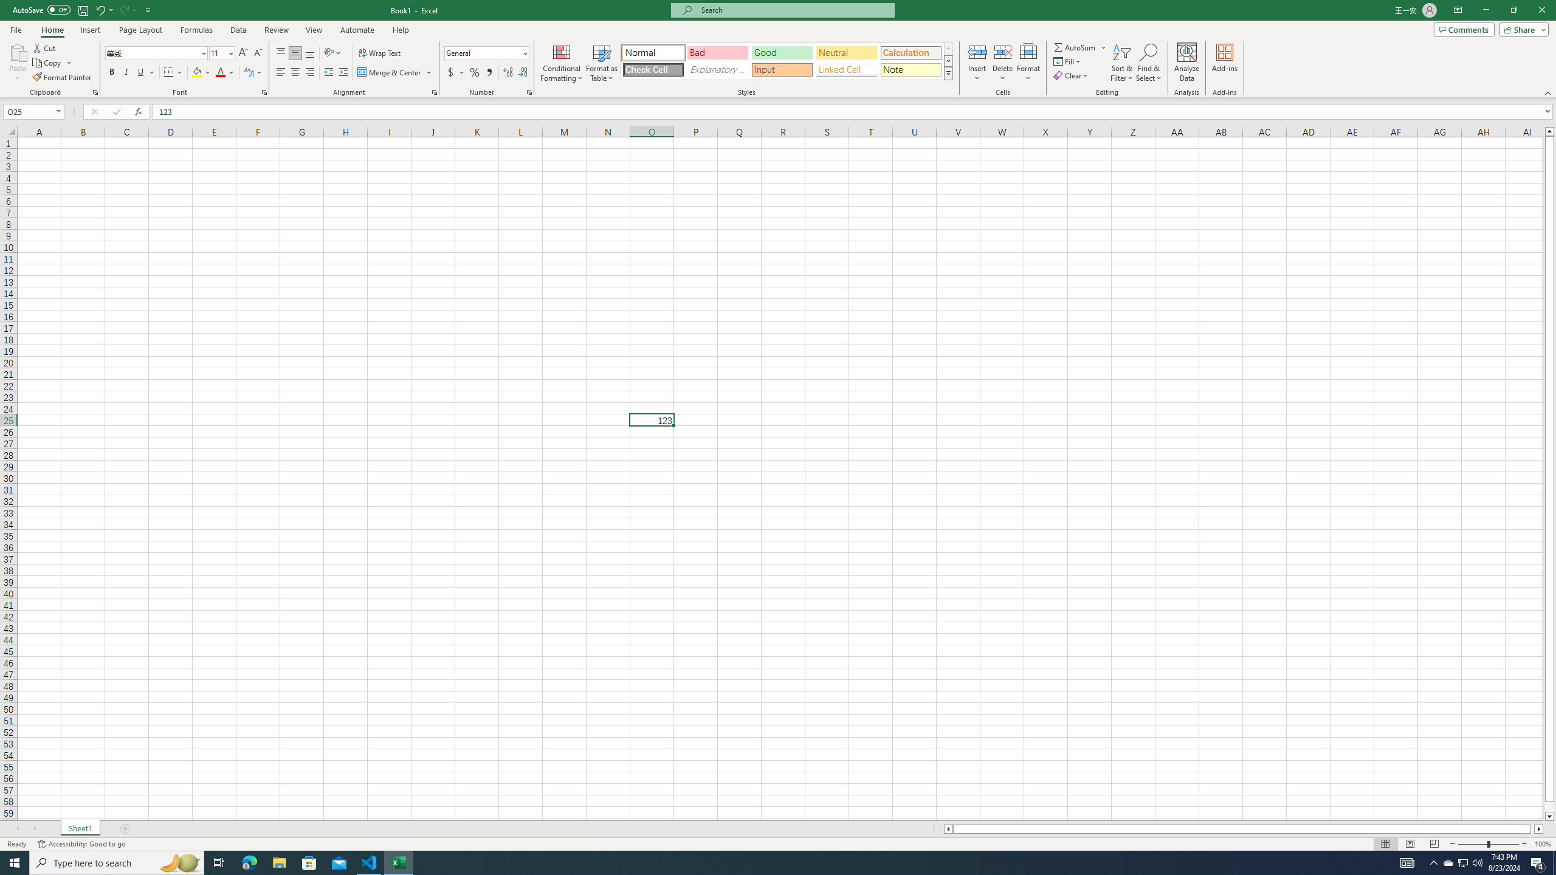  Describe the element at coordinates (451, 73) in the screenshot. I see `Accounting Number Format` at that location.